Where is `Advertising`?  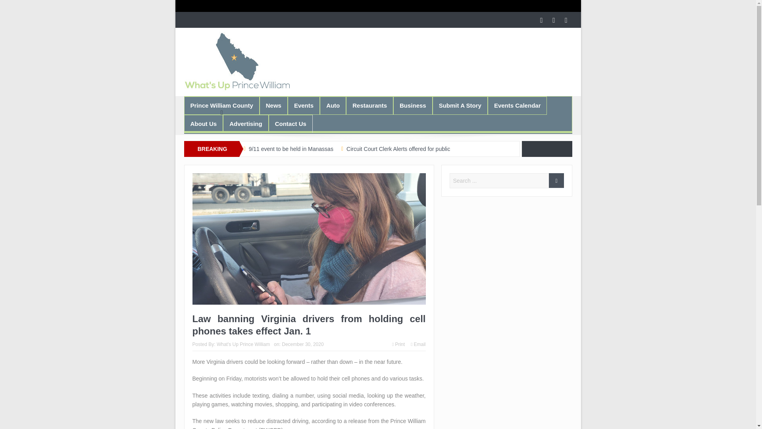 Advertising is located at coordinates (245, 124).